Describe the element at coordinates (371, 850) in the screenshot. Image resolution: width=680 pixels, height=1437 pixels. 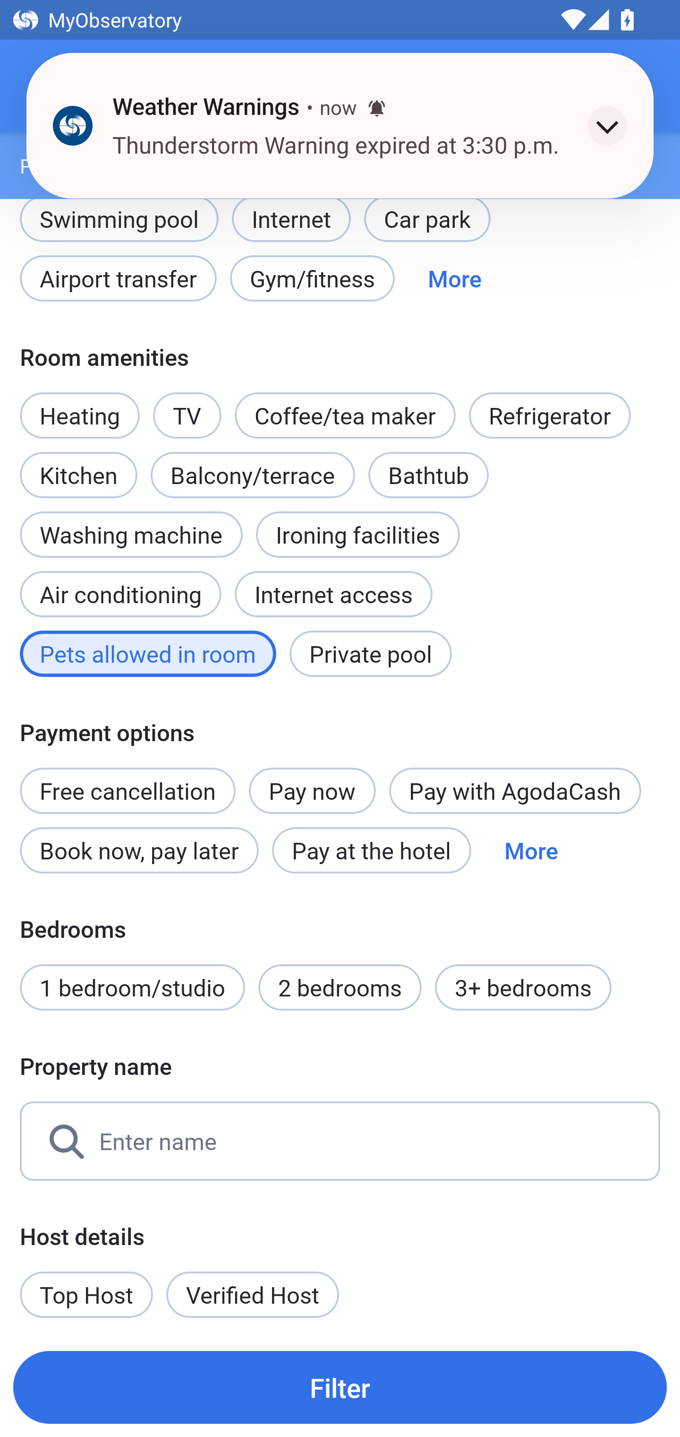
I see `Pay at the hotel` at that location.